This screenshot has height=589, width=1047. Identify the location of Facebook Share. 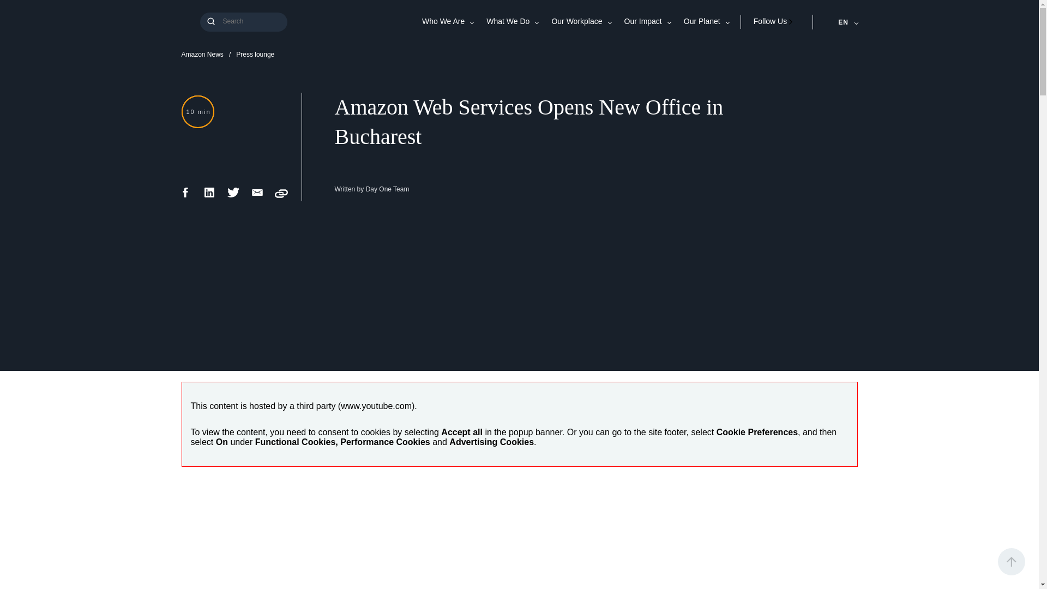
(185, 196).